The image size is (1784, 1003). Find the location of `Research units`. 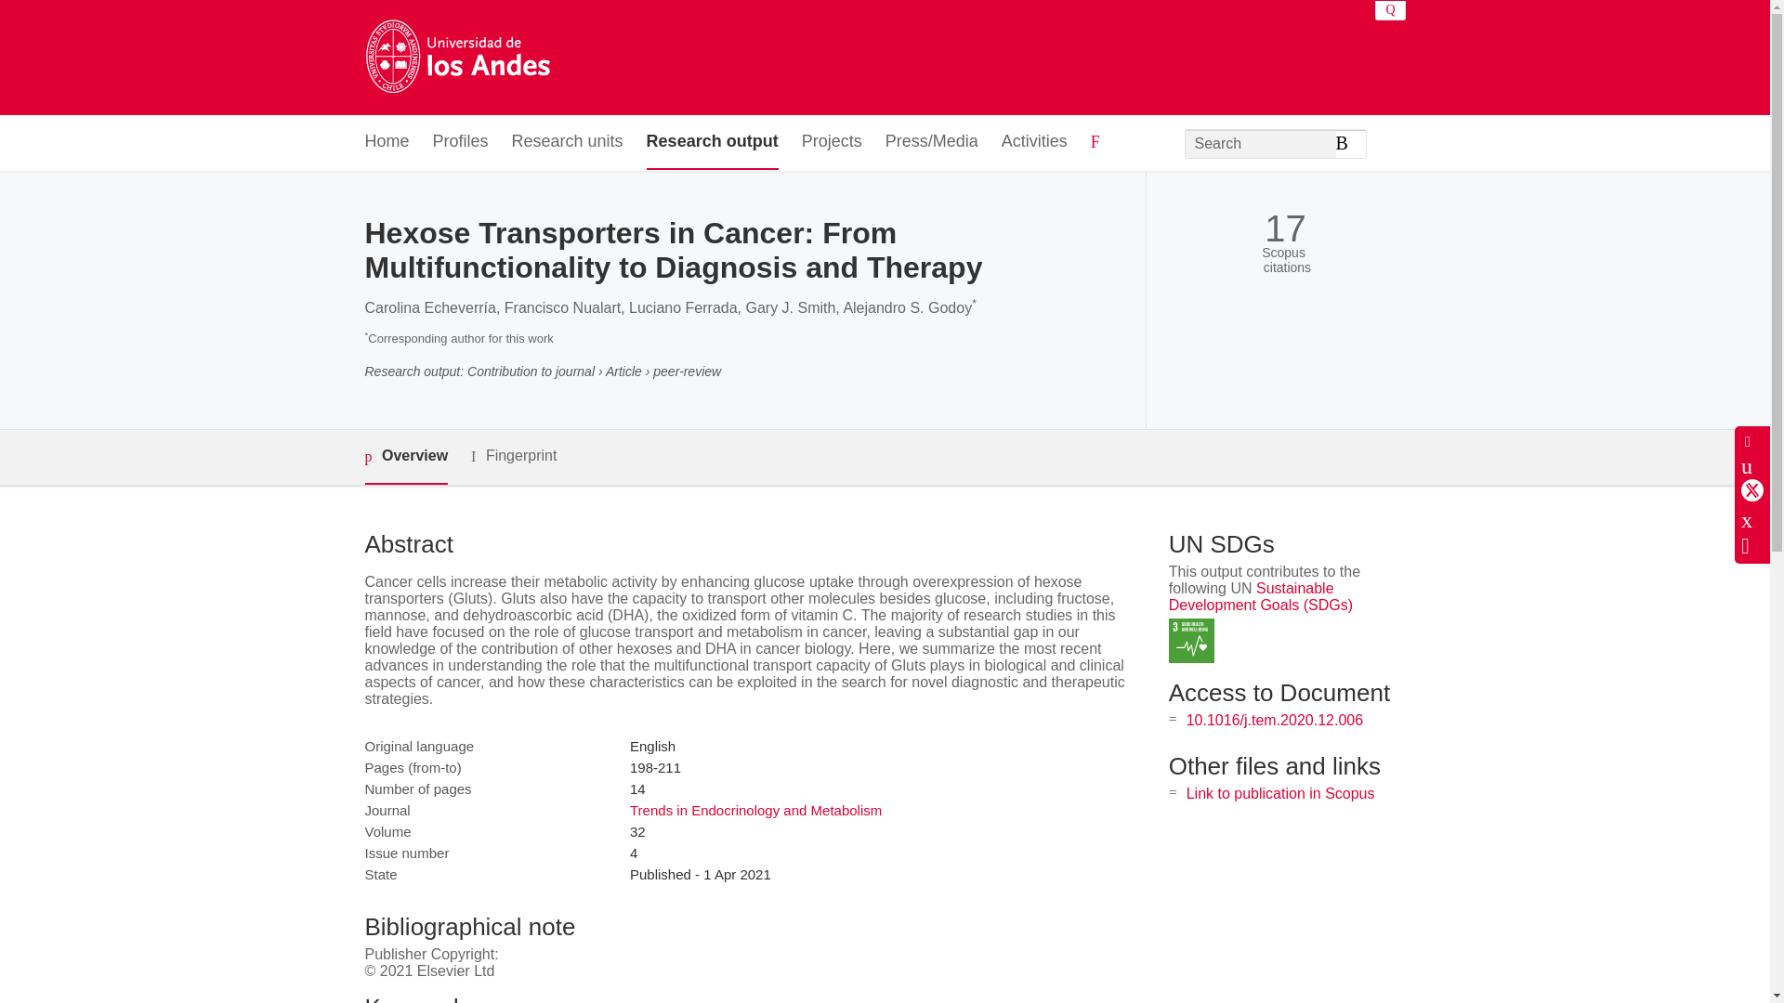

Research units is located at coordinates (567, 142).